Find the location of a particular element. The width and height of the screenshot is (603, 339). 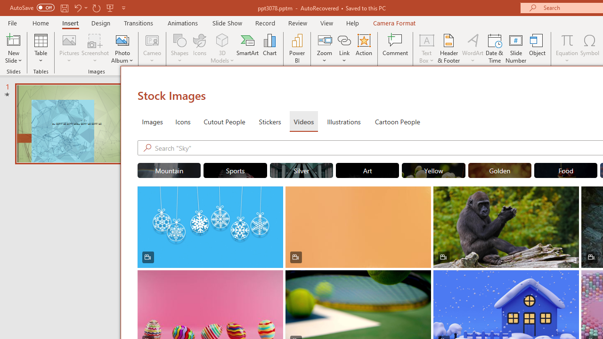

Action is located at coordinates (364, 48).